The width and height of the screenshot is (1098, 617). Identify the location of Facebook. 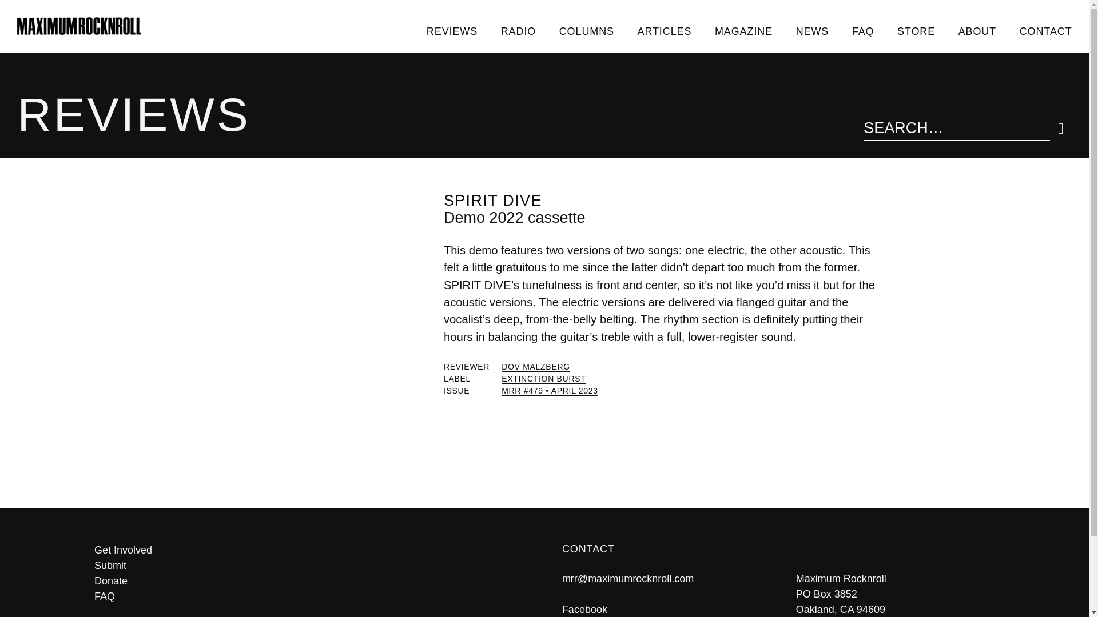
(584, 609).